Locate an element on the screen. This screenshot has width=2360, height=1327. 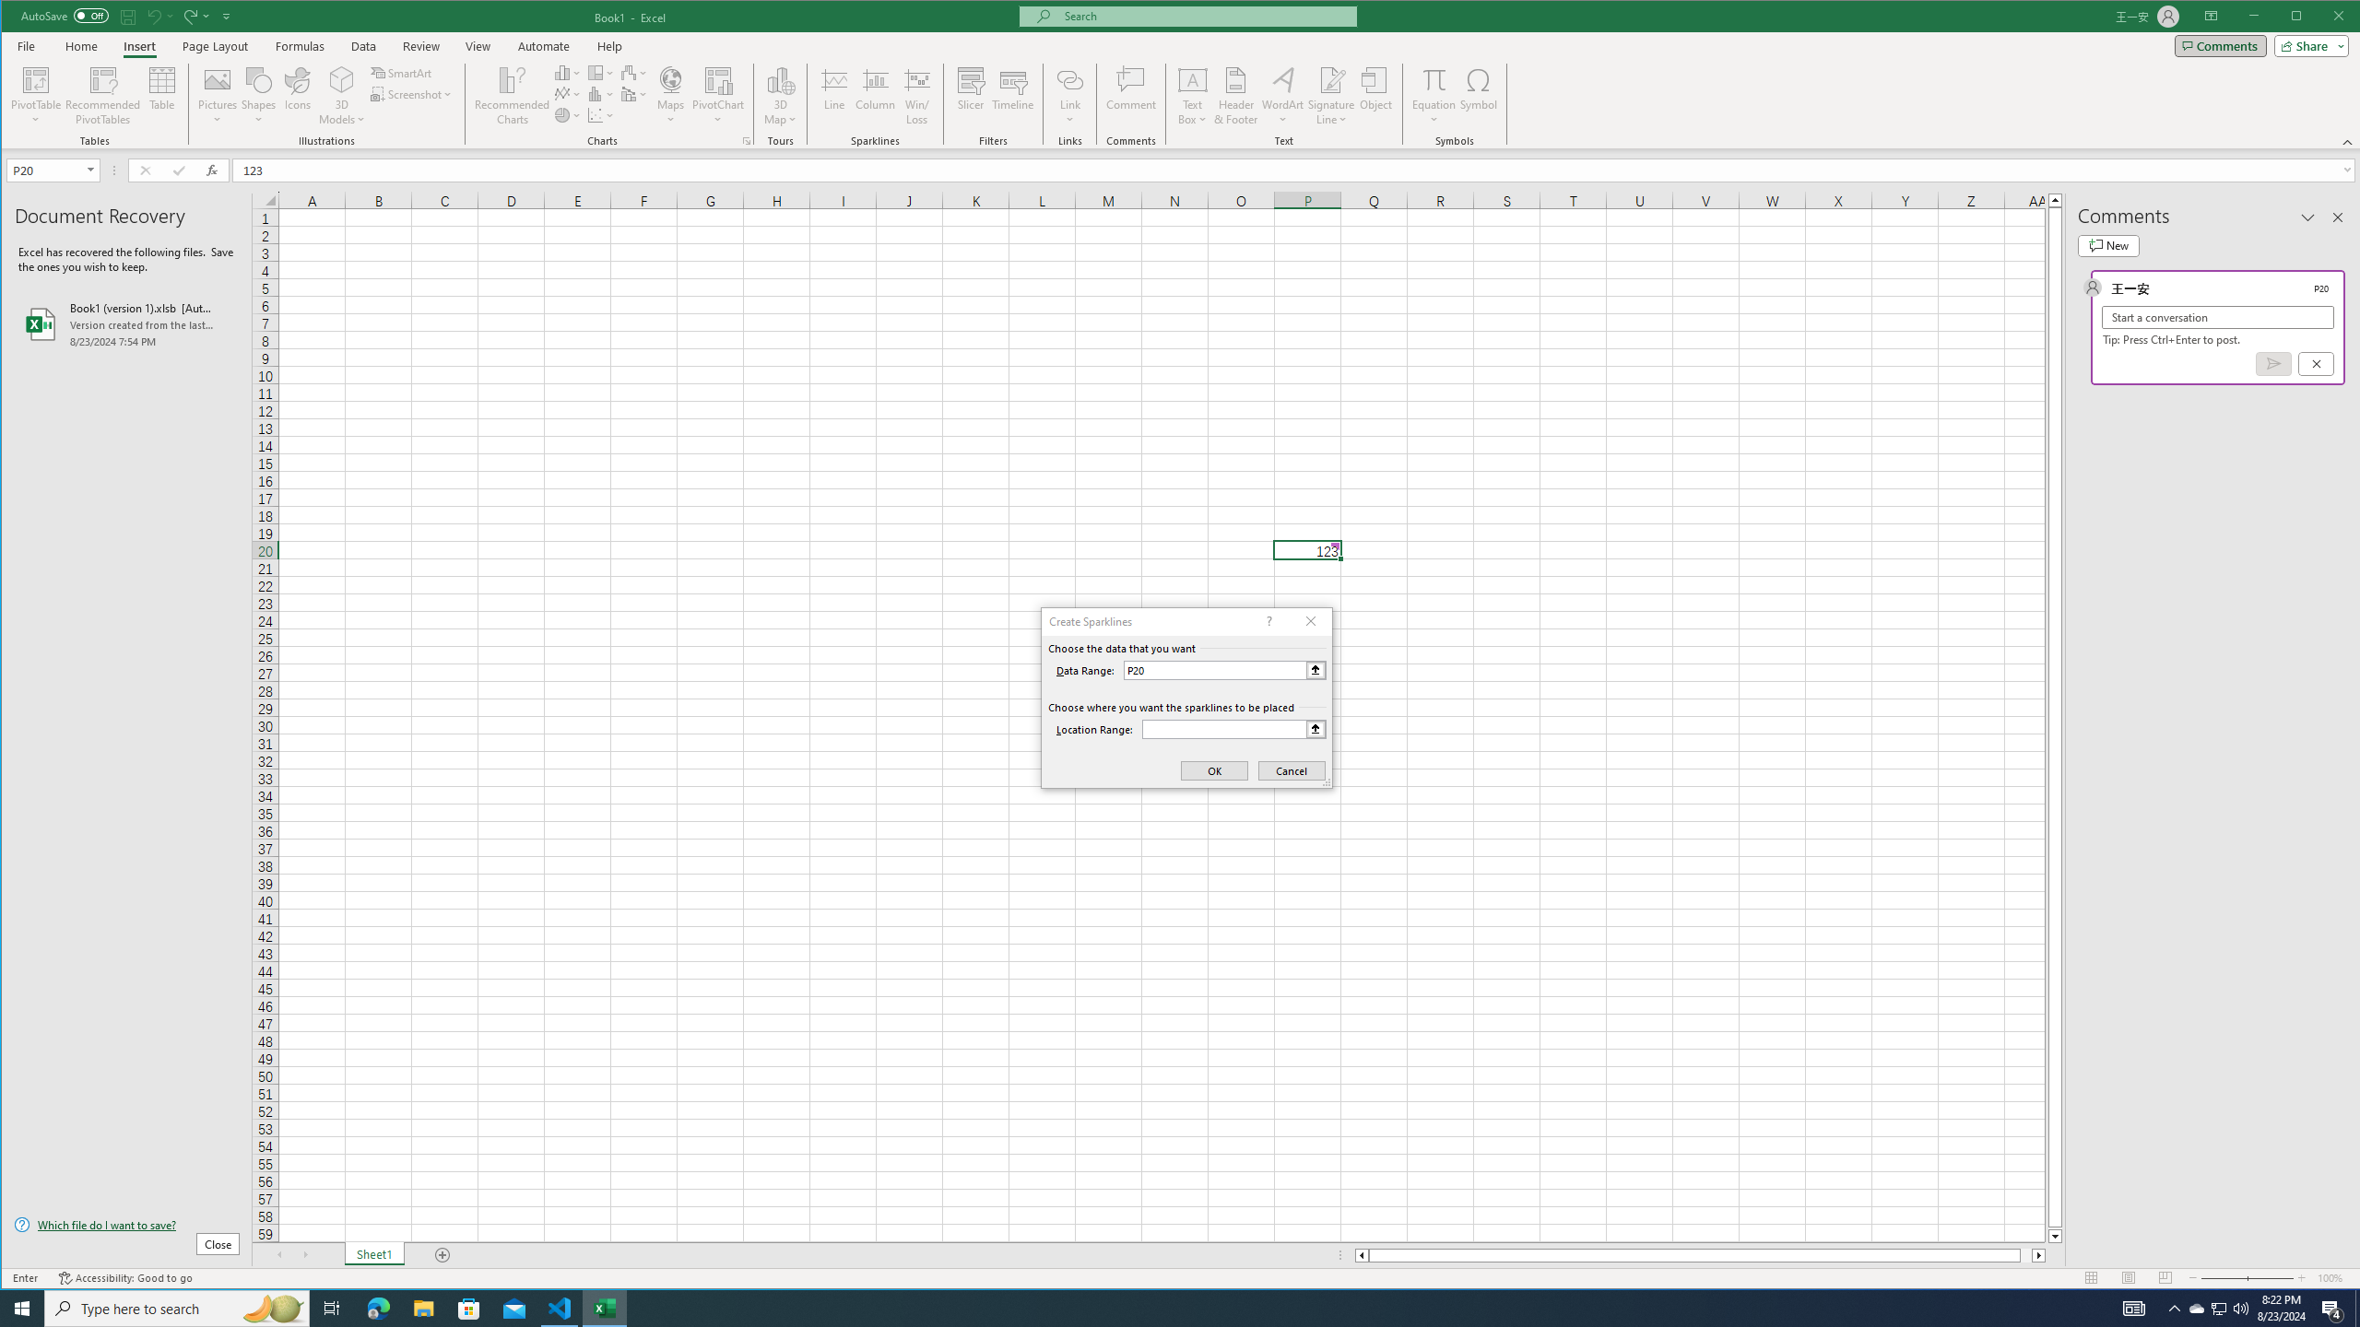
Link is located at coordinates (1069, 96).